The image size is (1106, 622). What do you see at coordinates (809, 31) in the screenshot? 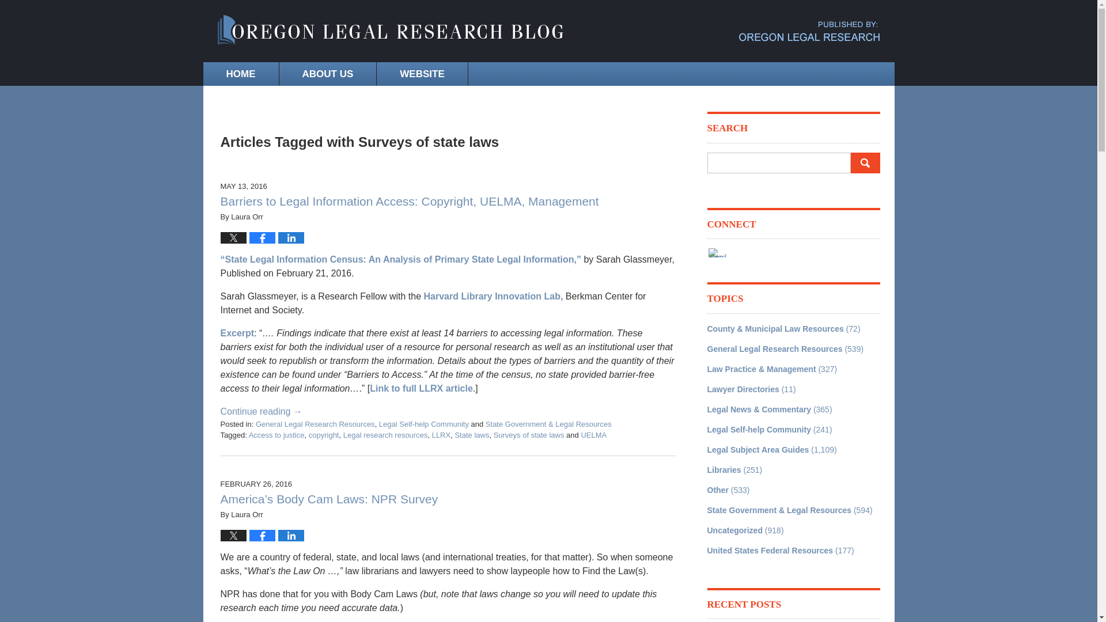
I see `Published By Oregon Legal Research` at bounding box center [809, 31].